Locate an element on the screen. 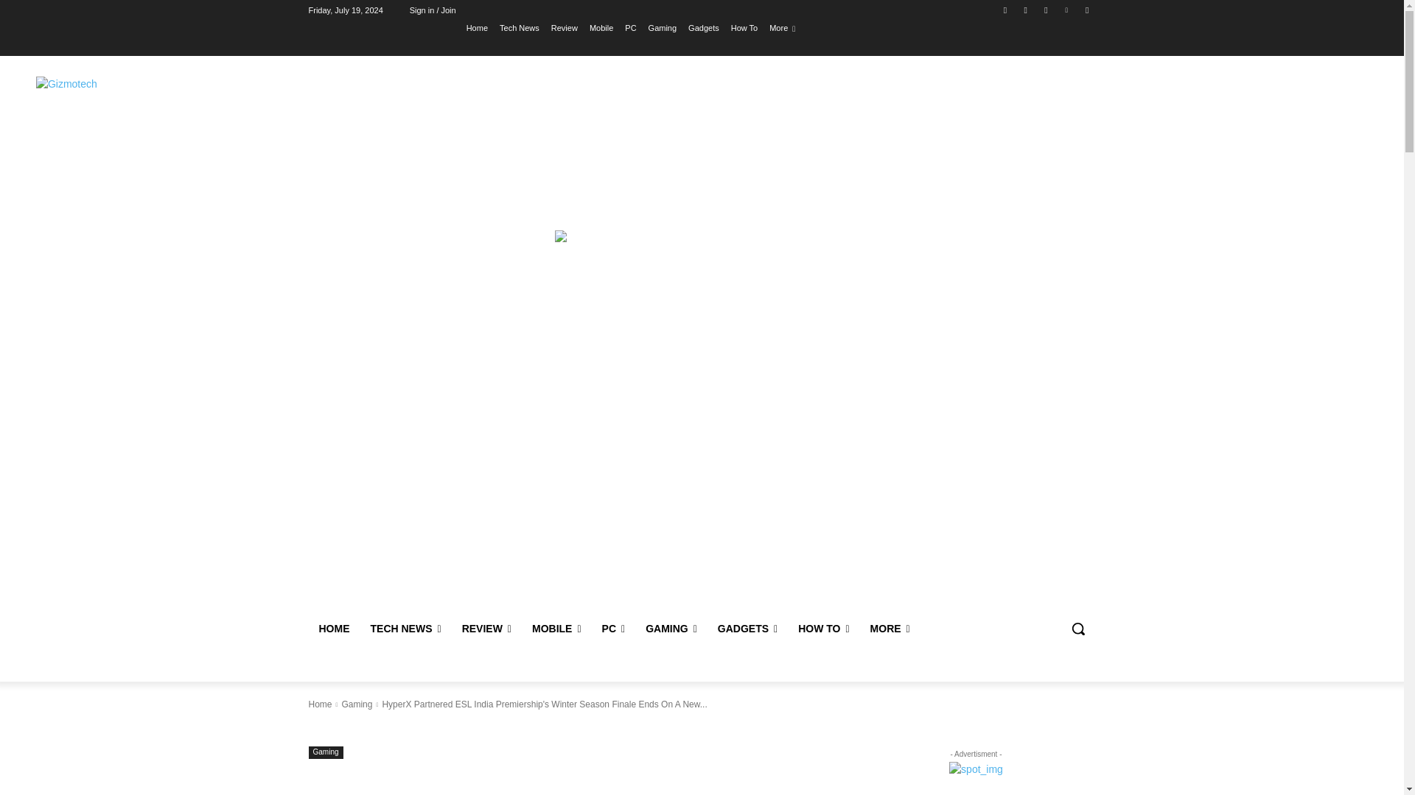  How To is located at coordinates (744, 27).